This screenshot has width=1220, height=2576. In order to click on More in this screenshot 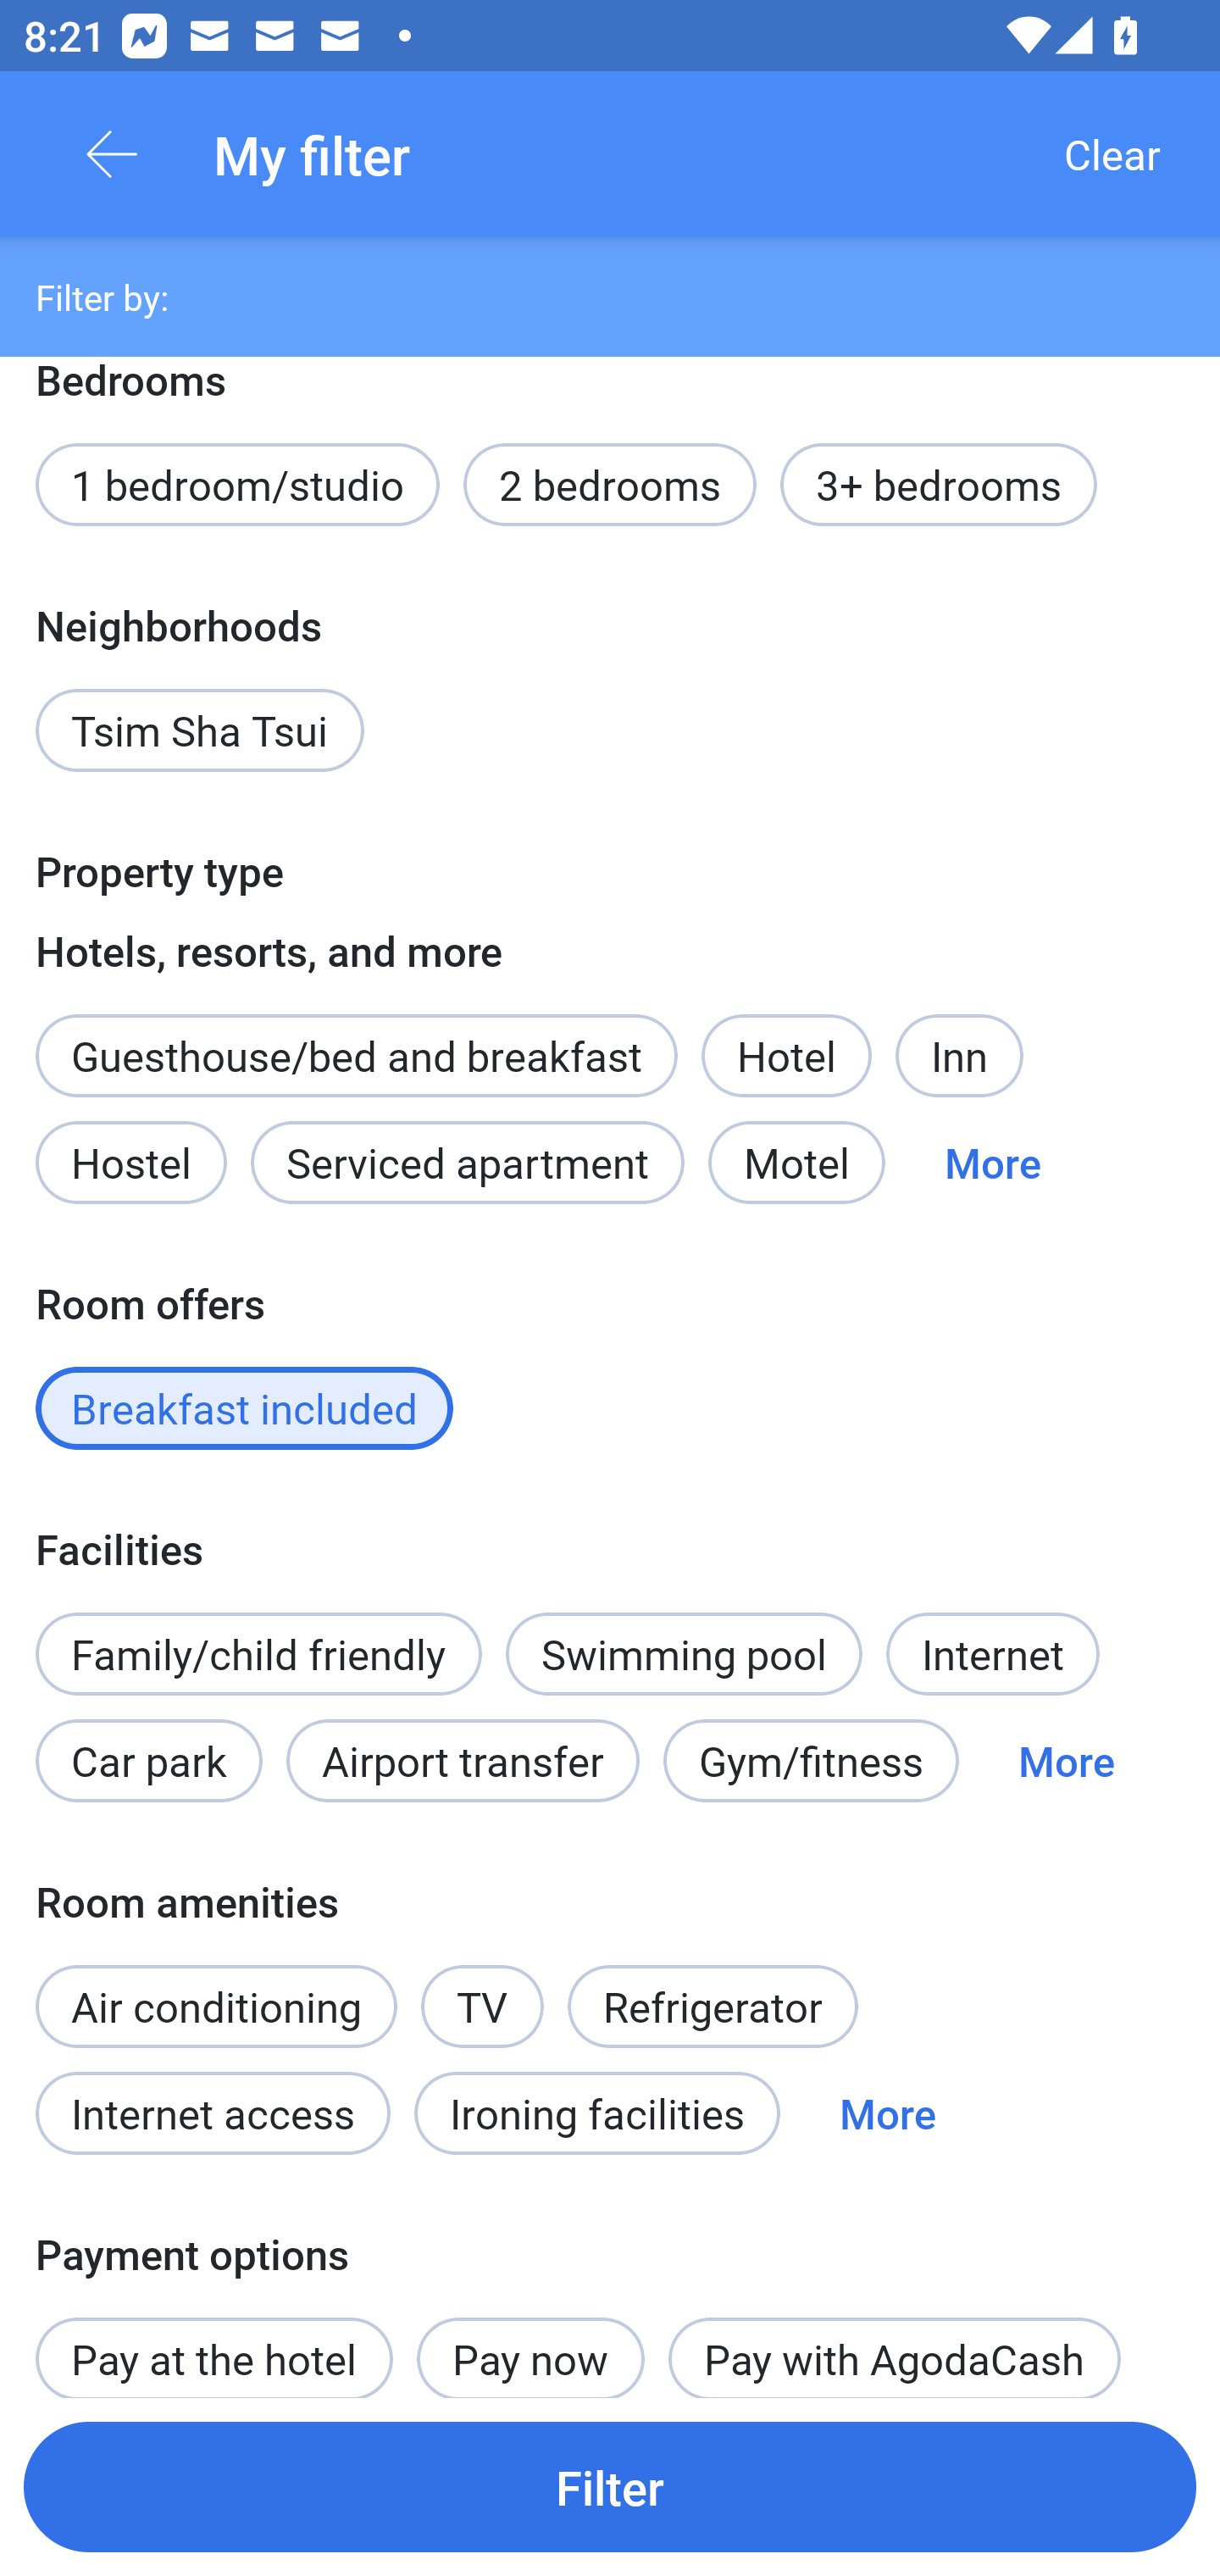, I will do `click(888, 2113)`.